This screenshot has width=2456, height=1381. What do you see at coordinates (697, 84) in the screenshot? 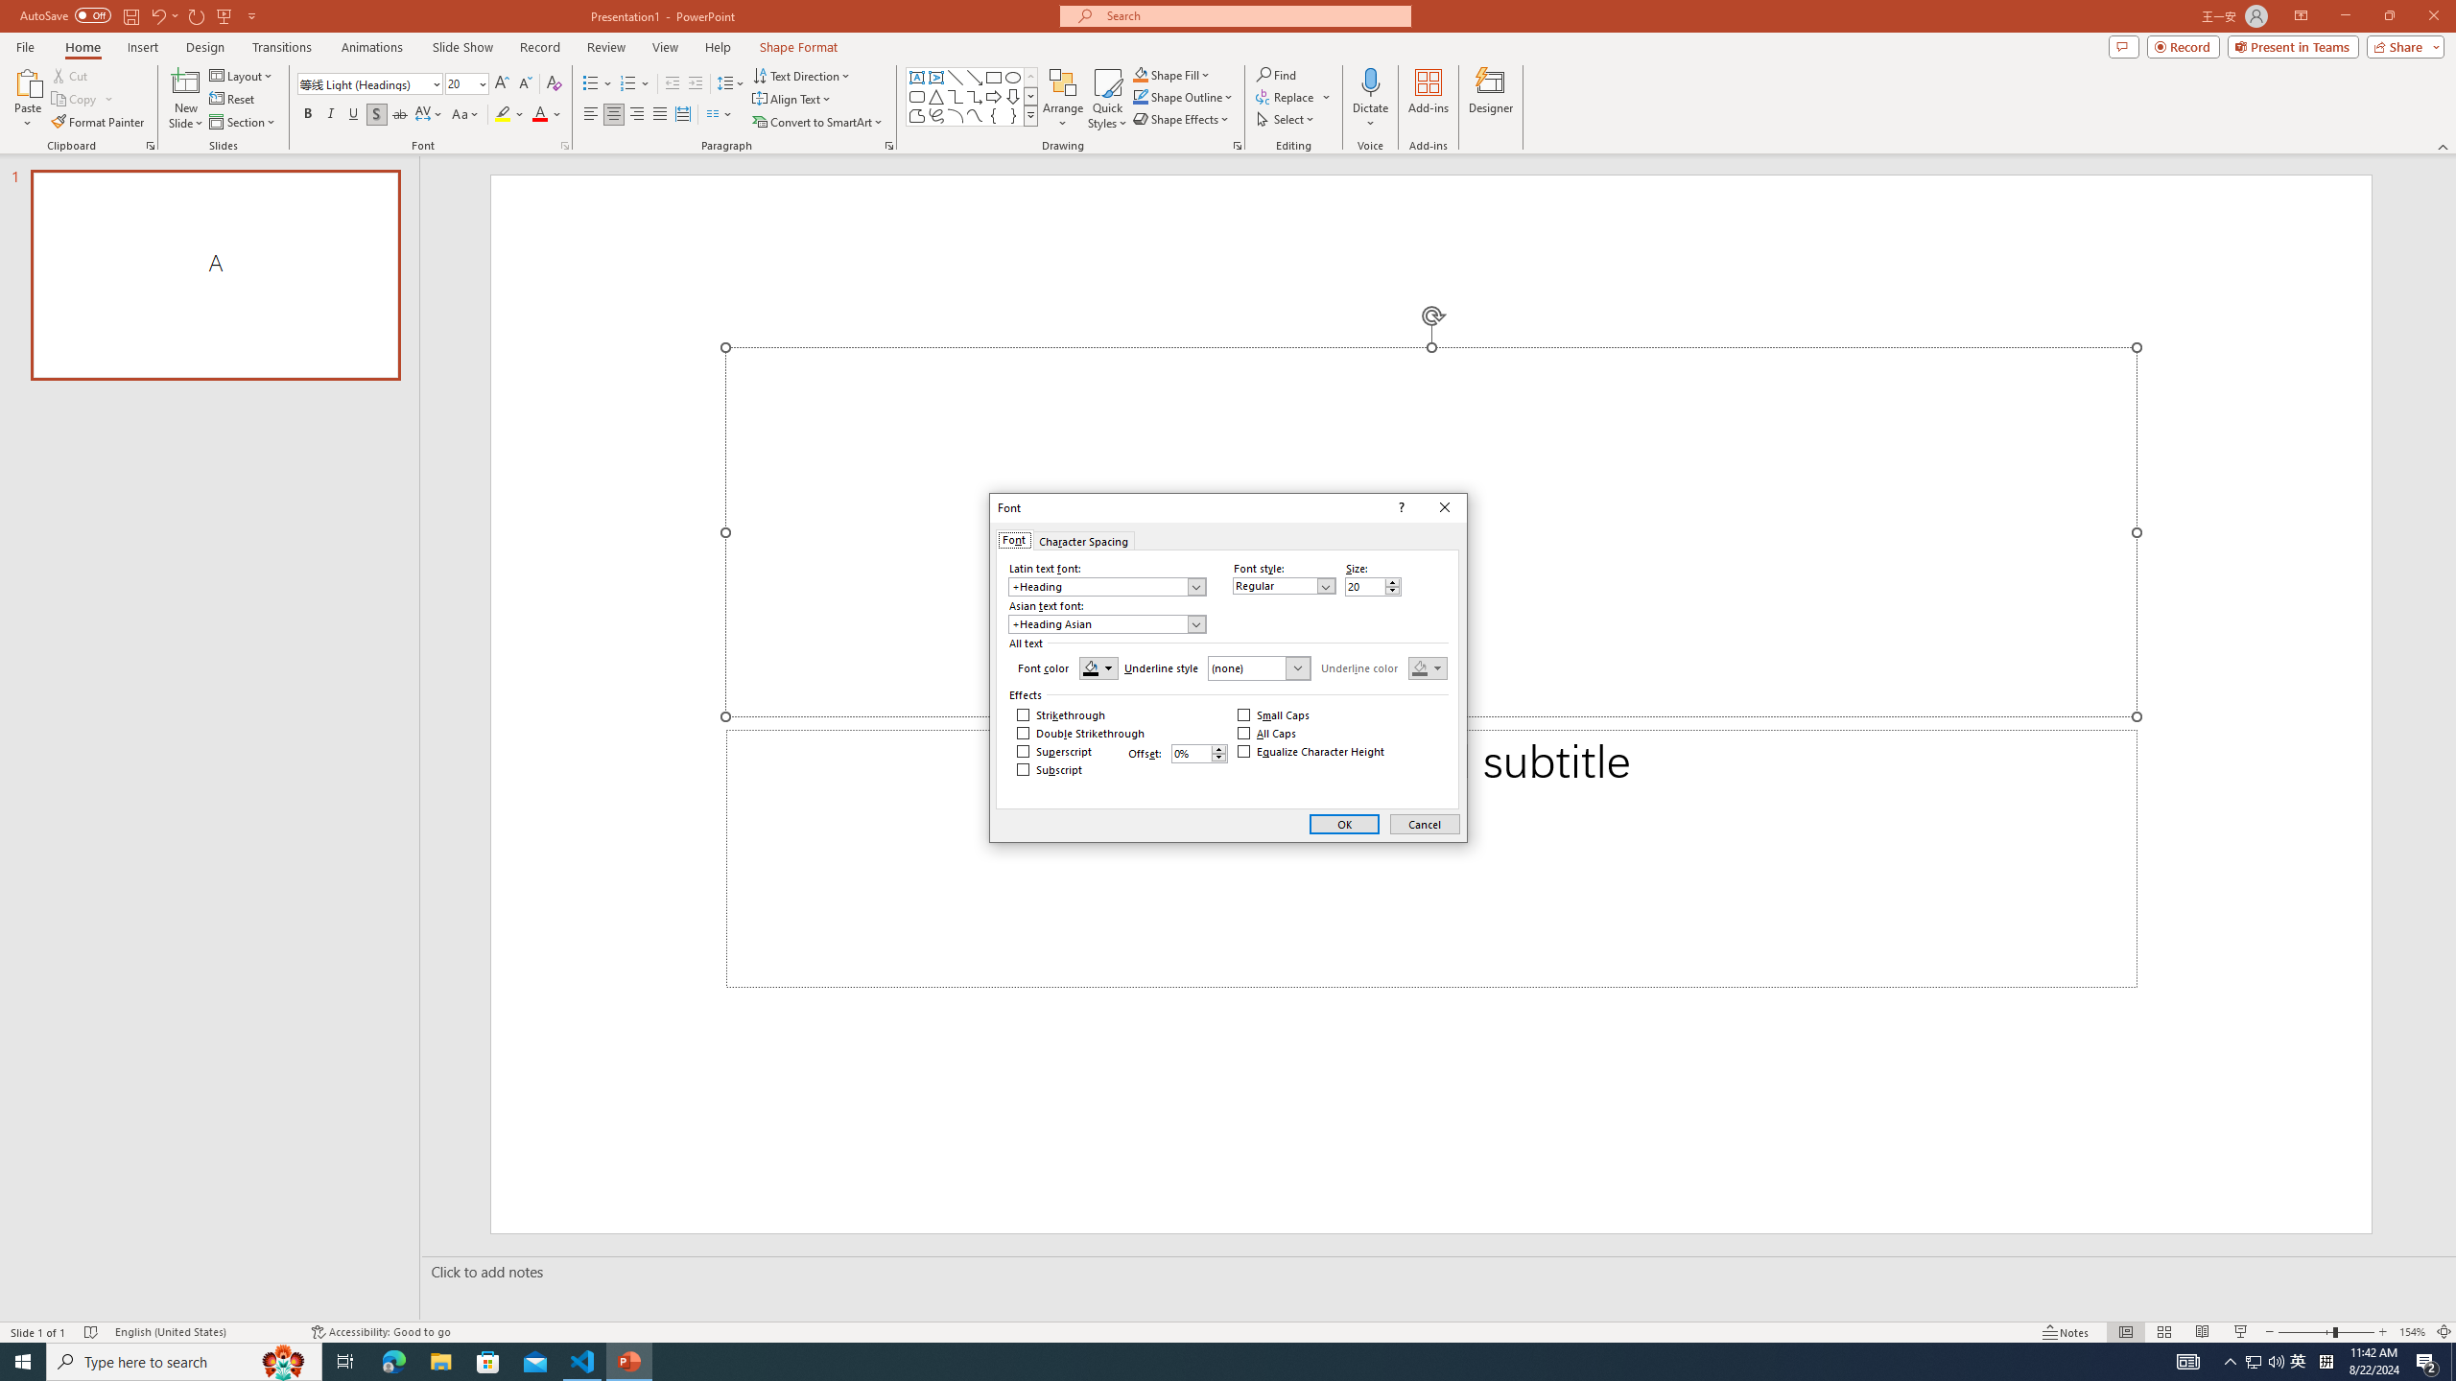
I see `Latin text font` at bounding box center [697, 84].